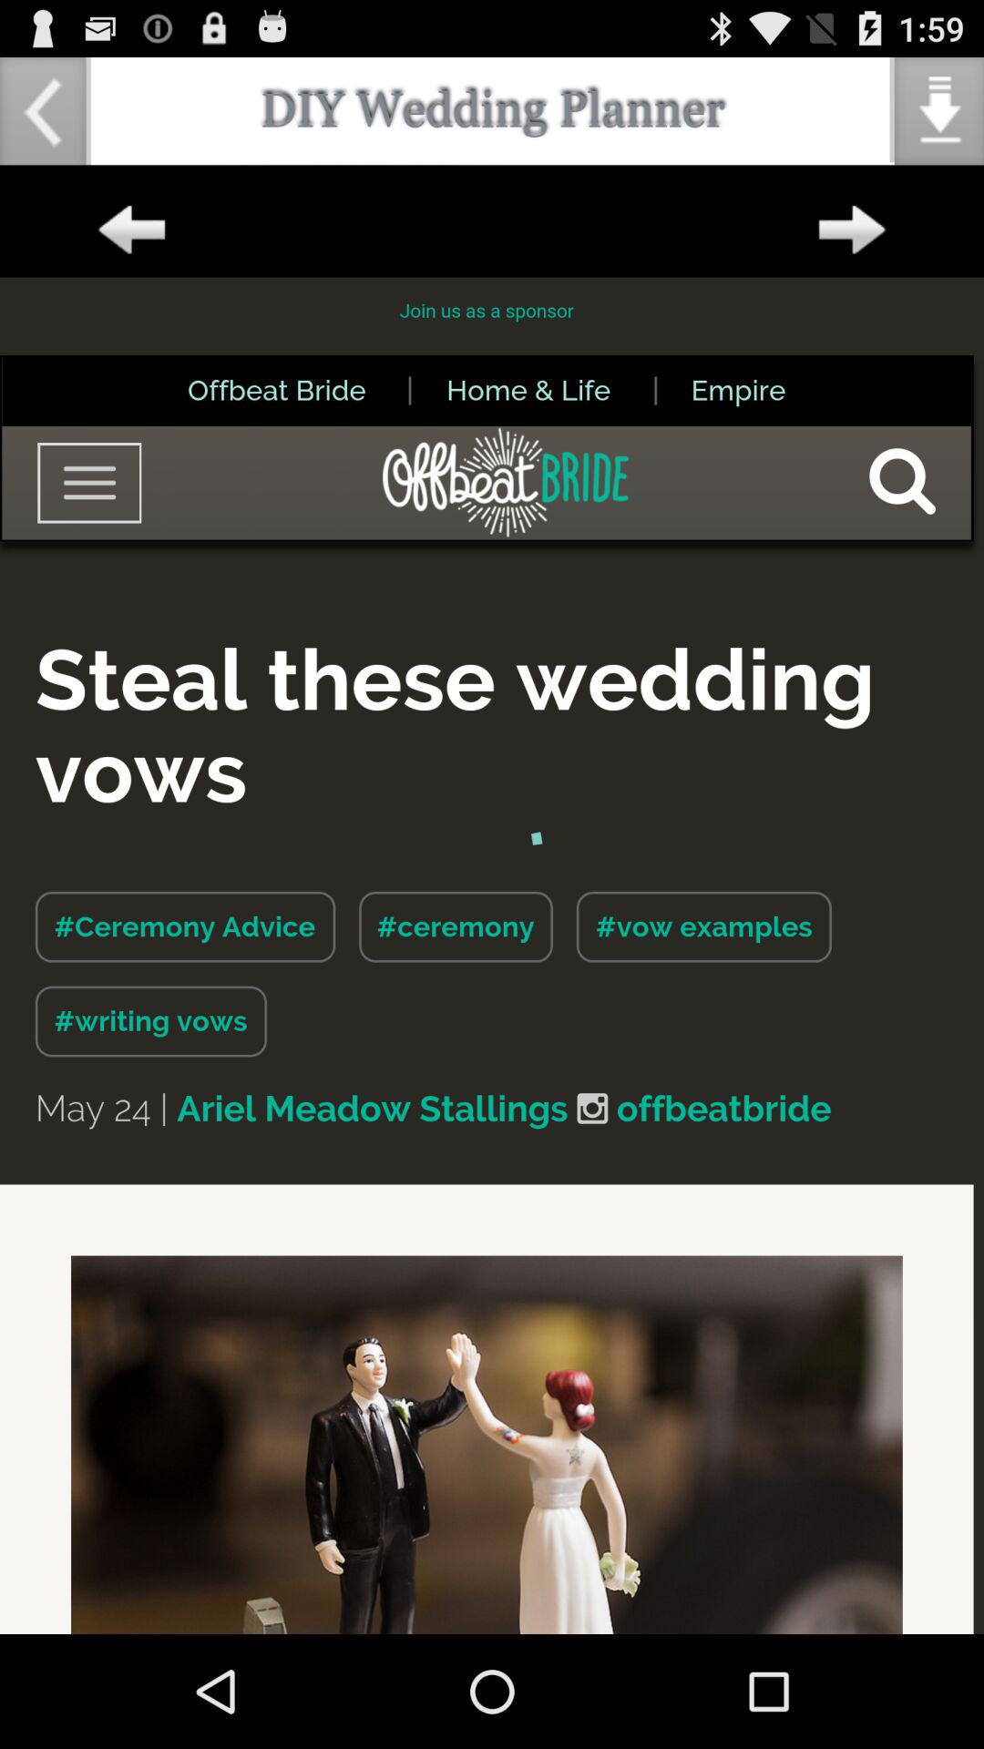  I want to click on go back, so click(131, 230).